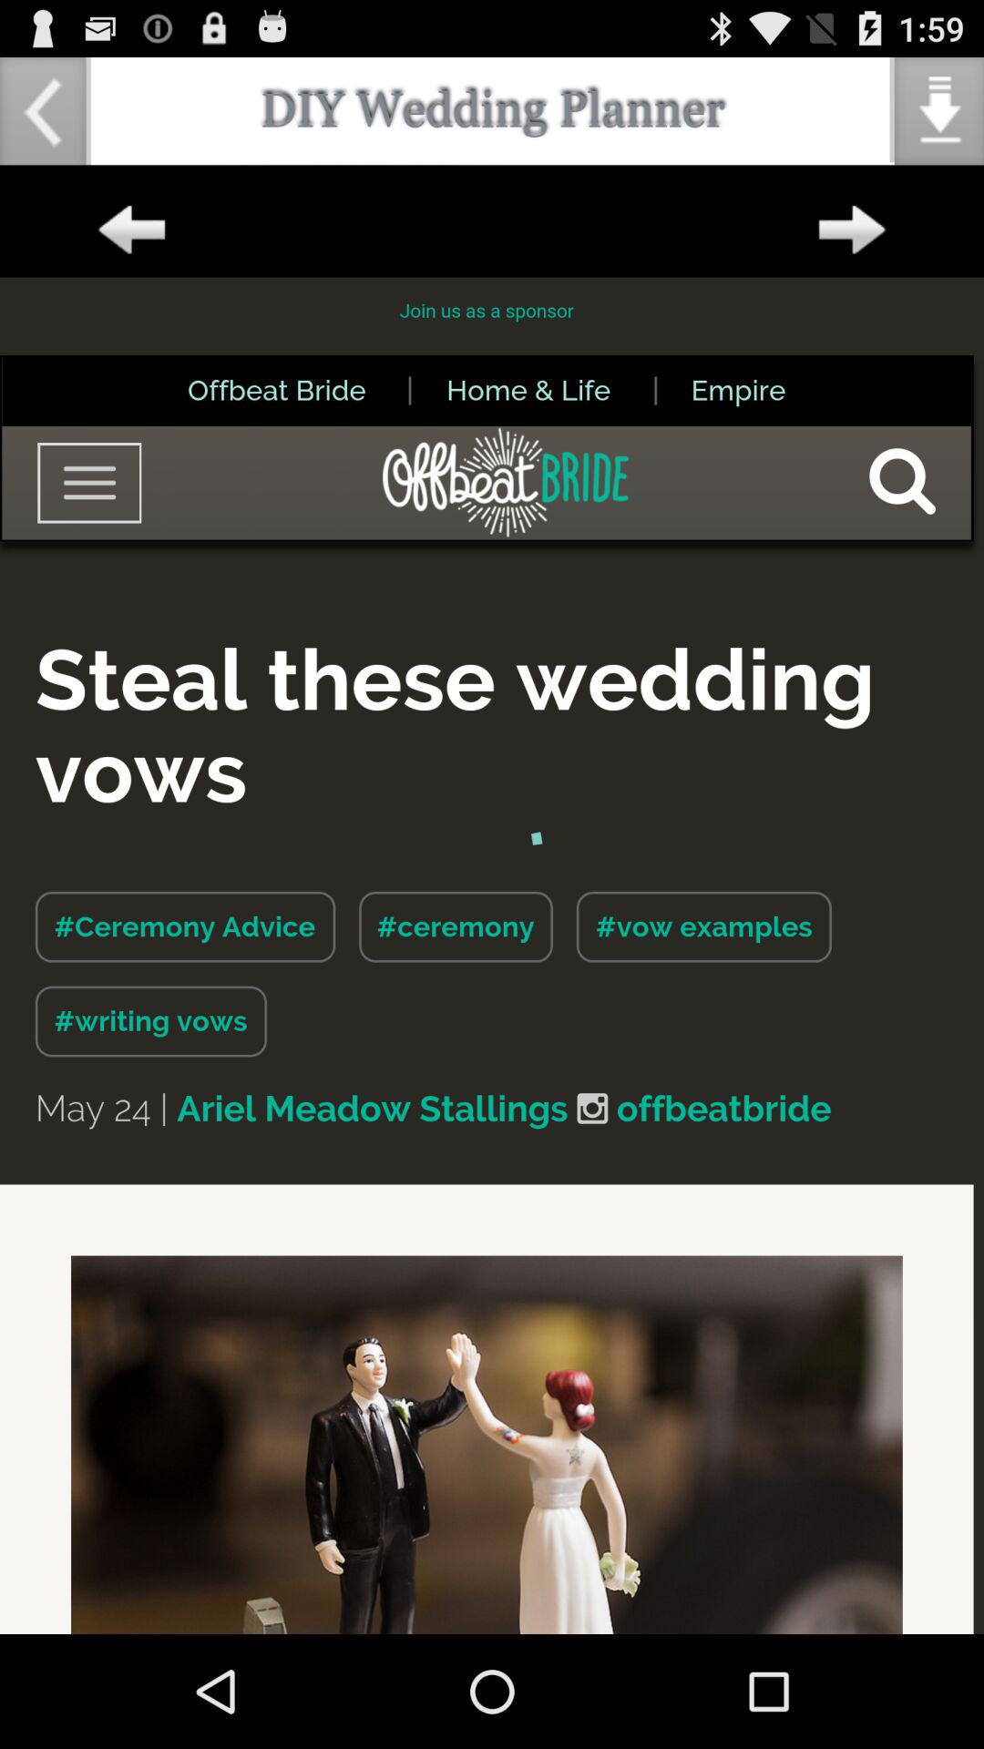  I want to click on go back, so click(131, 230).